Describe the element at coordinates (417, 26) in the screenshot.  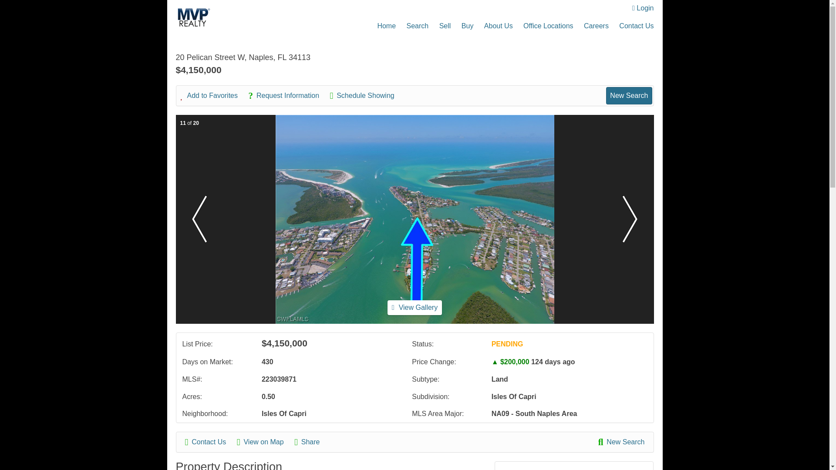
I see `Search` at that location.